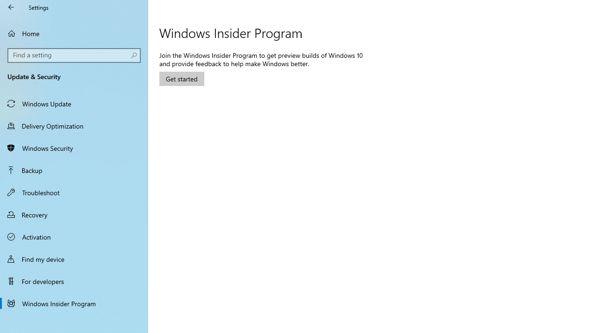 The width and height of the screenshot is (593, 333). Describe the element at coordinates (74, 148) in the screenshot. I see `Windows Security` at that location.